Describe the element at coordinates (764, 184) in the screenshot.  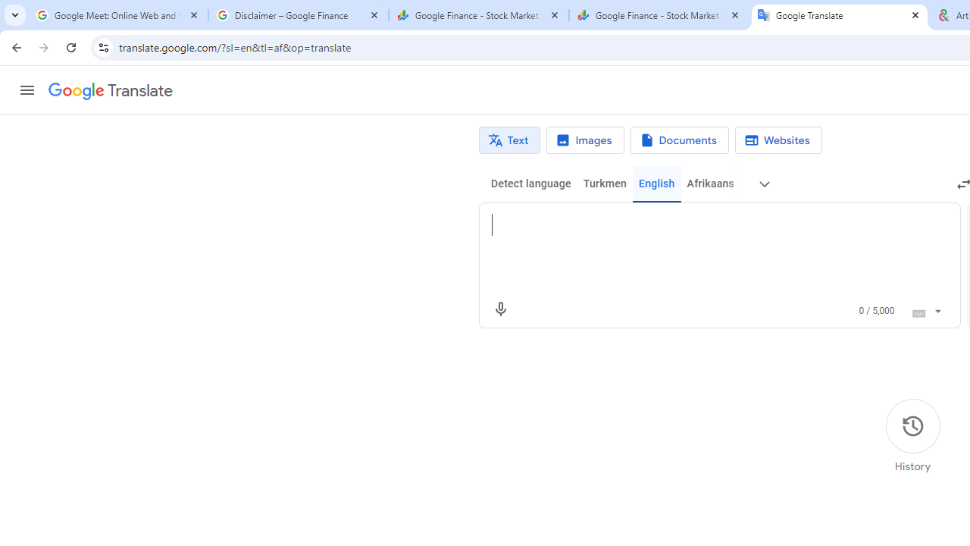
I see `More source languages` at that location.